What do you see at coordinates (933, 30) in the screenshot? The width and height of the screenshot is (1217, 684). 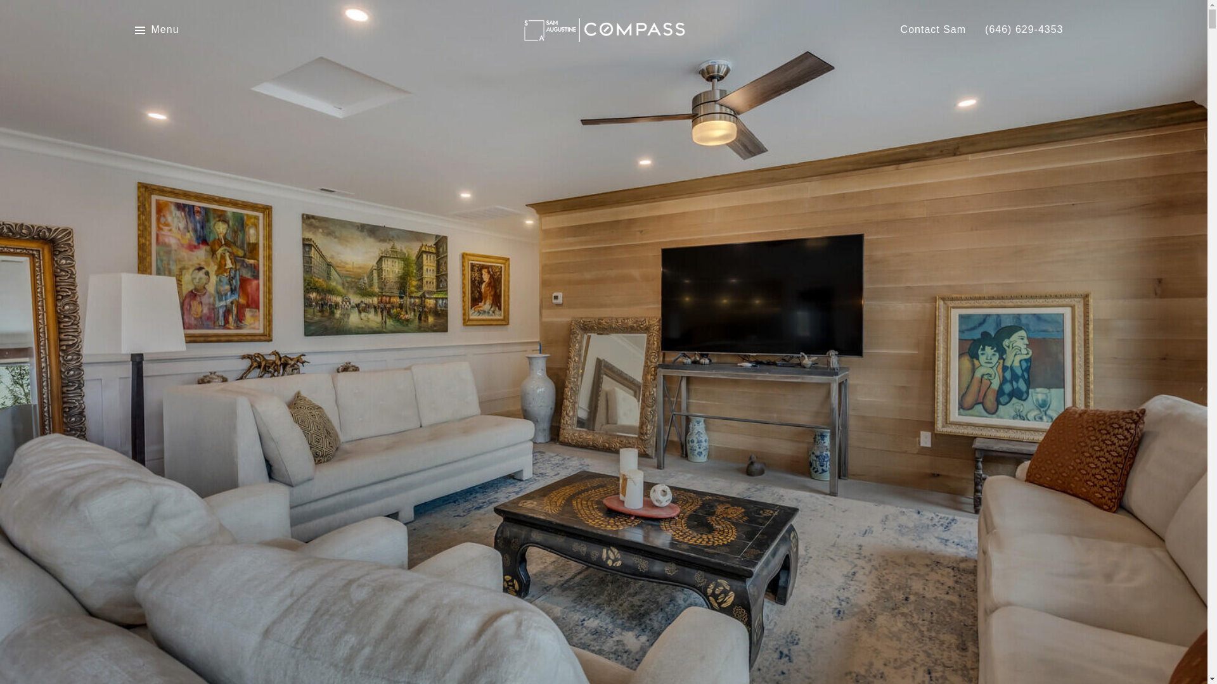 I see `Contact Sam` at bounding box center [933, 30].